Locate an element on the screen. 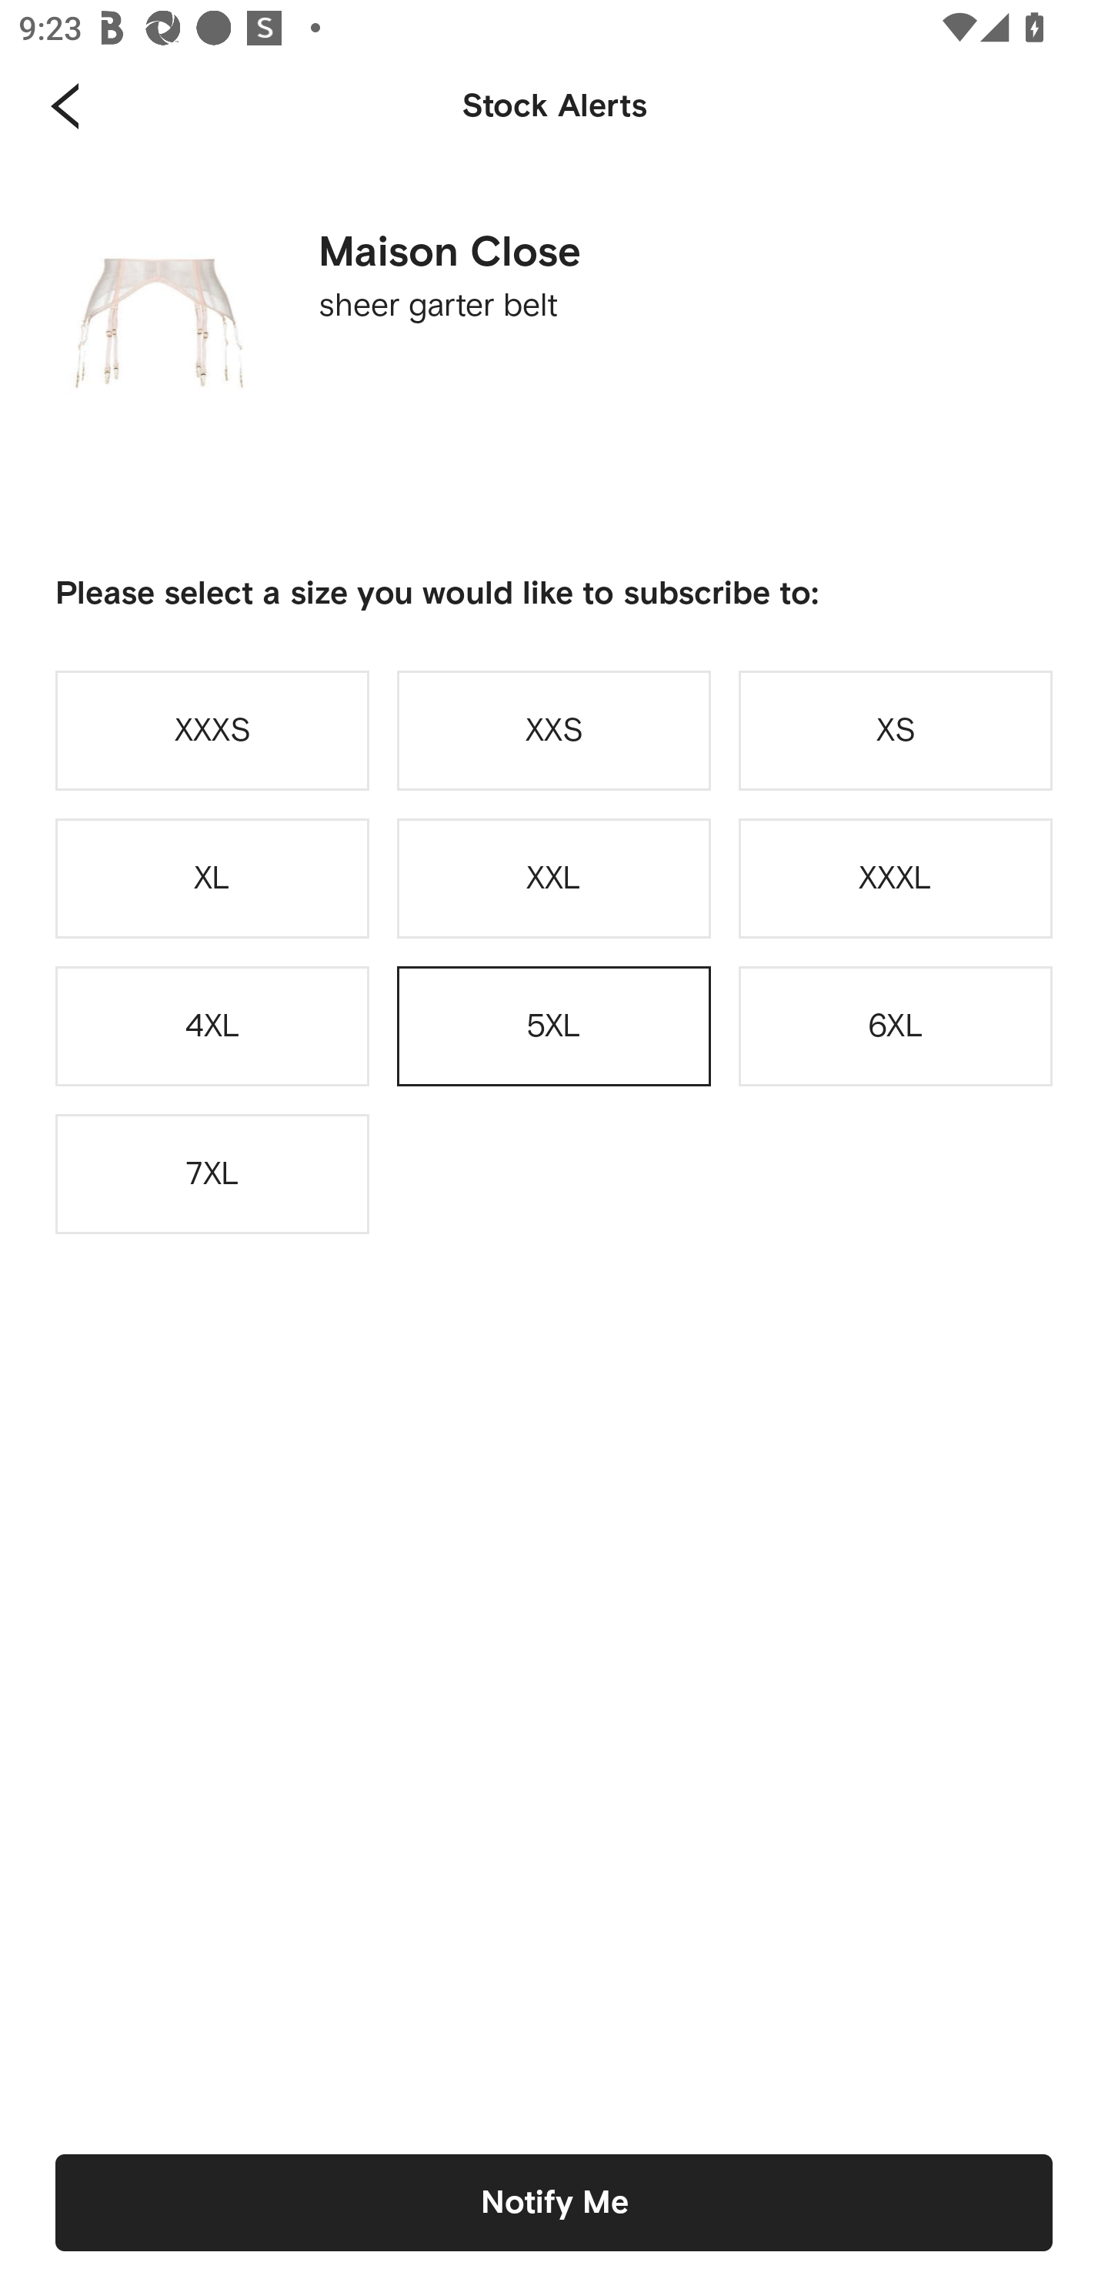 This screenshot has height=2279, width=1108. 6XL is located at coordinates (896, 1026).